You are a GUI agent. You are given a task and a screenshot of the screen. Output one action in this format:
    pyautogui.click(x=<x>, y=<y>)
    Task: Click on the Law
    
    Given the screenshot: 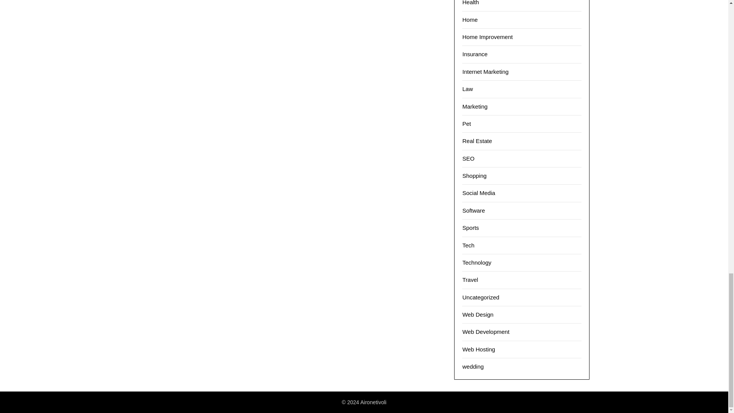 What is the action you would take?
    pyautogui.click(x=467, y=89)
    